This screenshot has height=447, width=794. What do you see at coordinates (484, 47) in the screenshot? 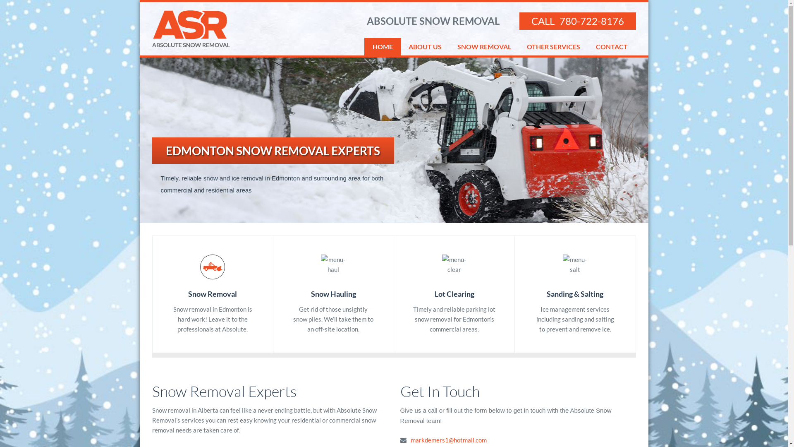
I see `SNOW REMOVAL` at bounding box center [484, 47].